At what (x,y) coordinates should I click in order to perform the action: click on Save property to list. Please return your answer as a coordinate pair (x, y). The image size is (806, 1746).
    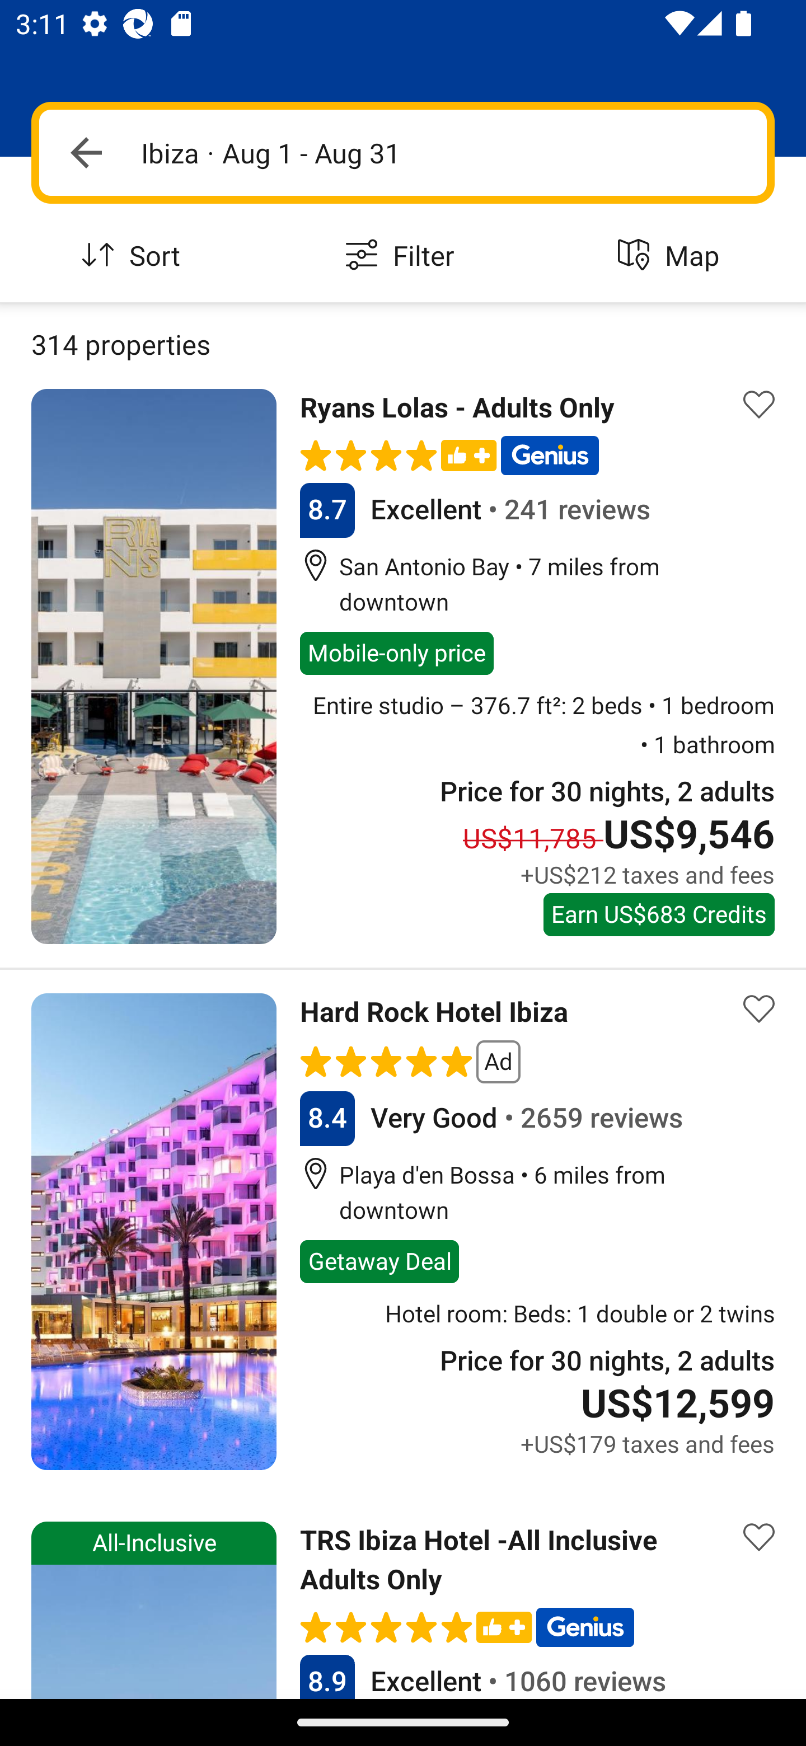
    Looking at the image, I should click on (759, 405).